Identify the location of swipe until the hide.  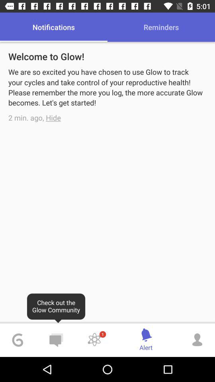
(53, 118).